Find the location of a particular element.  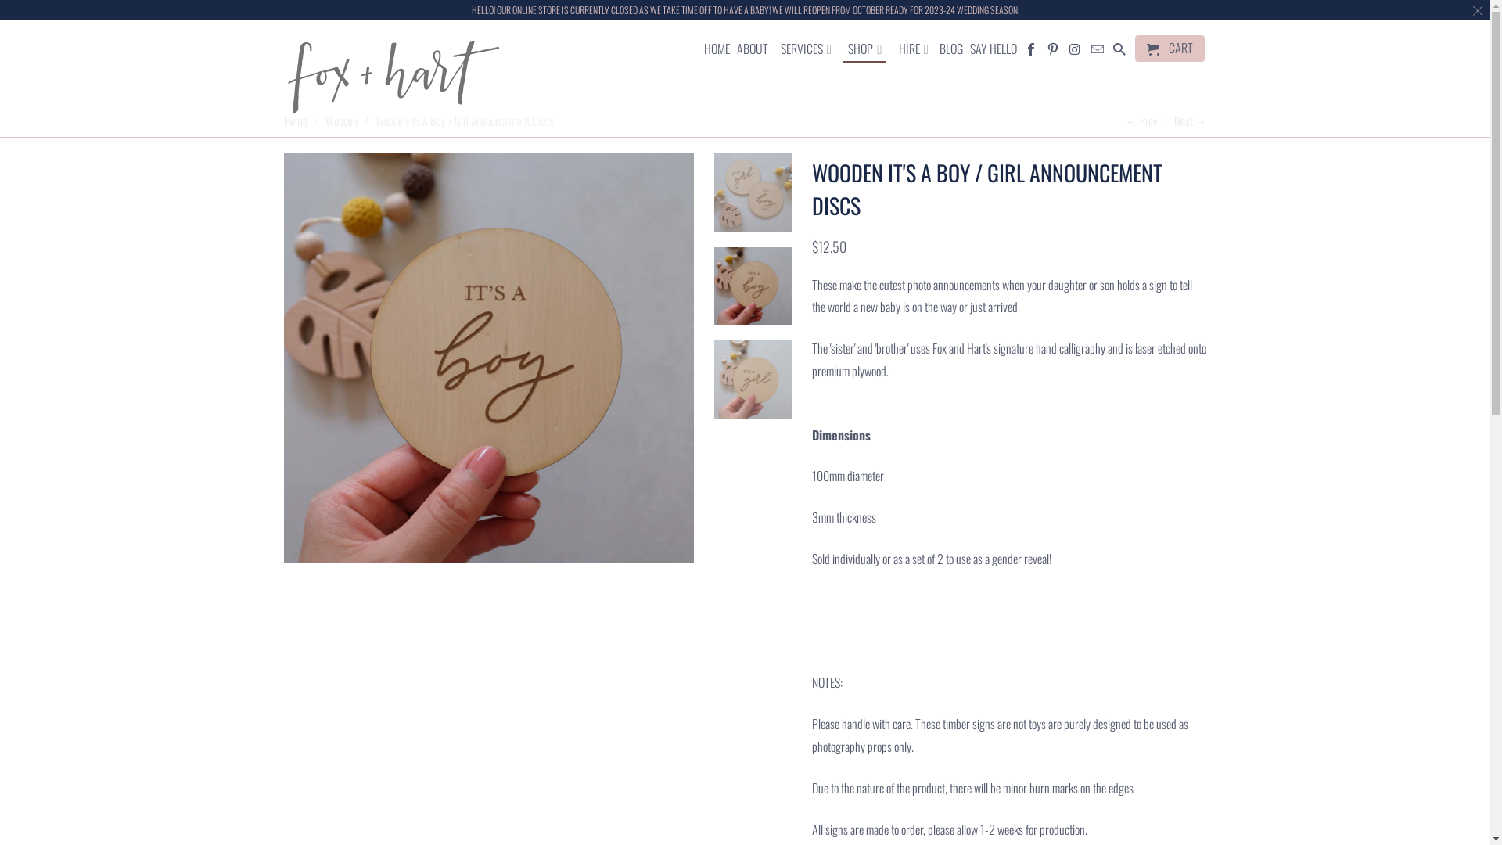

Fox and Hart on Instagram is located at coordinates (1076, 52).